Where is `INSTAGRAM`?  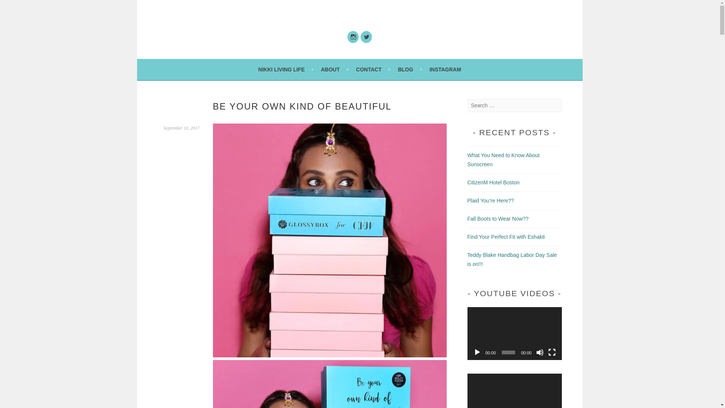 INSTAGRAM is located at coordinates (445, 69).